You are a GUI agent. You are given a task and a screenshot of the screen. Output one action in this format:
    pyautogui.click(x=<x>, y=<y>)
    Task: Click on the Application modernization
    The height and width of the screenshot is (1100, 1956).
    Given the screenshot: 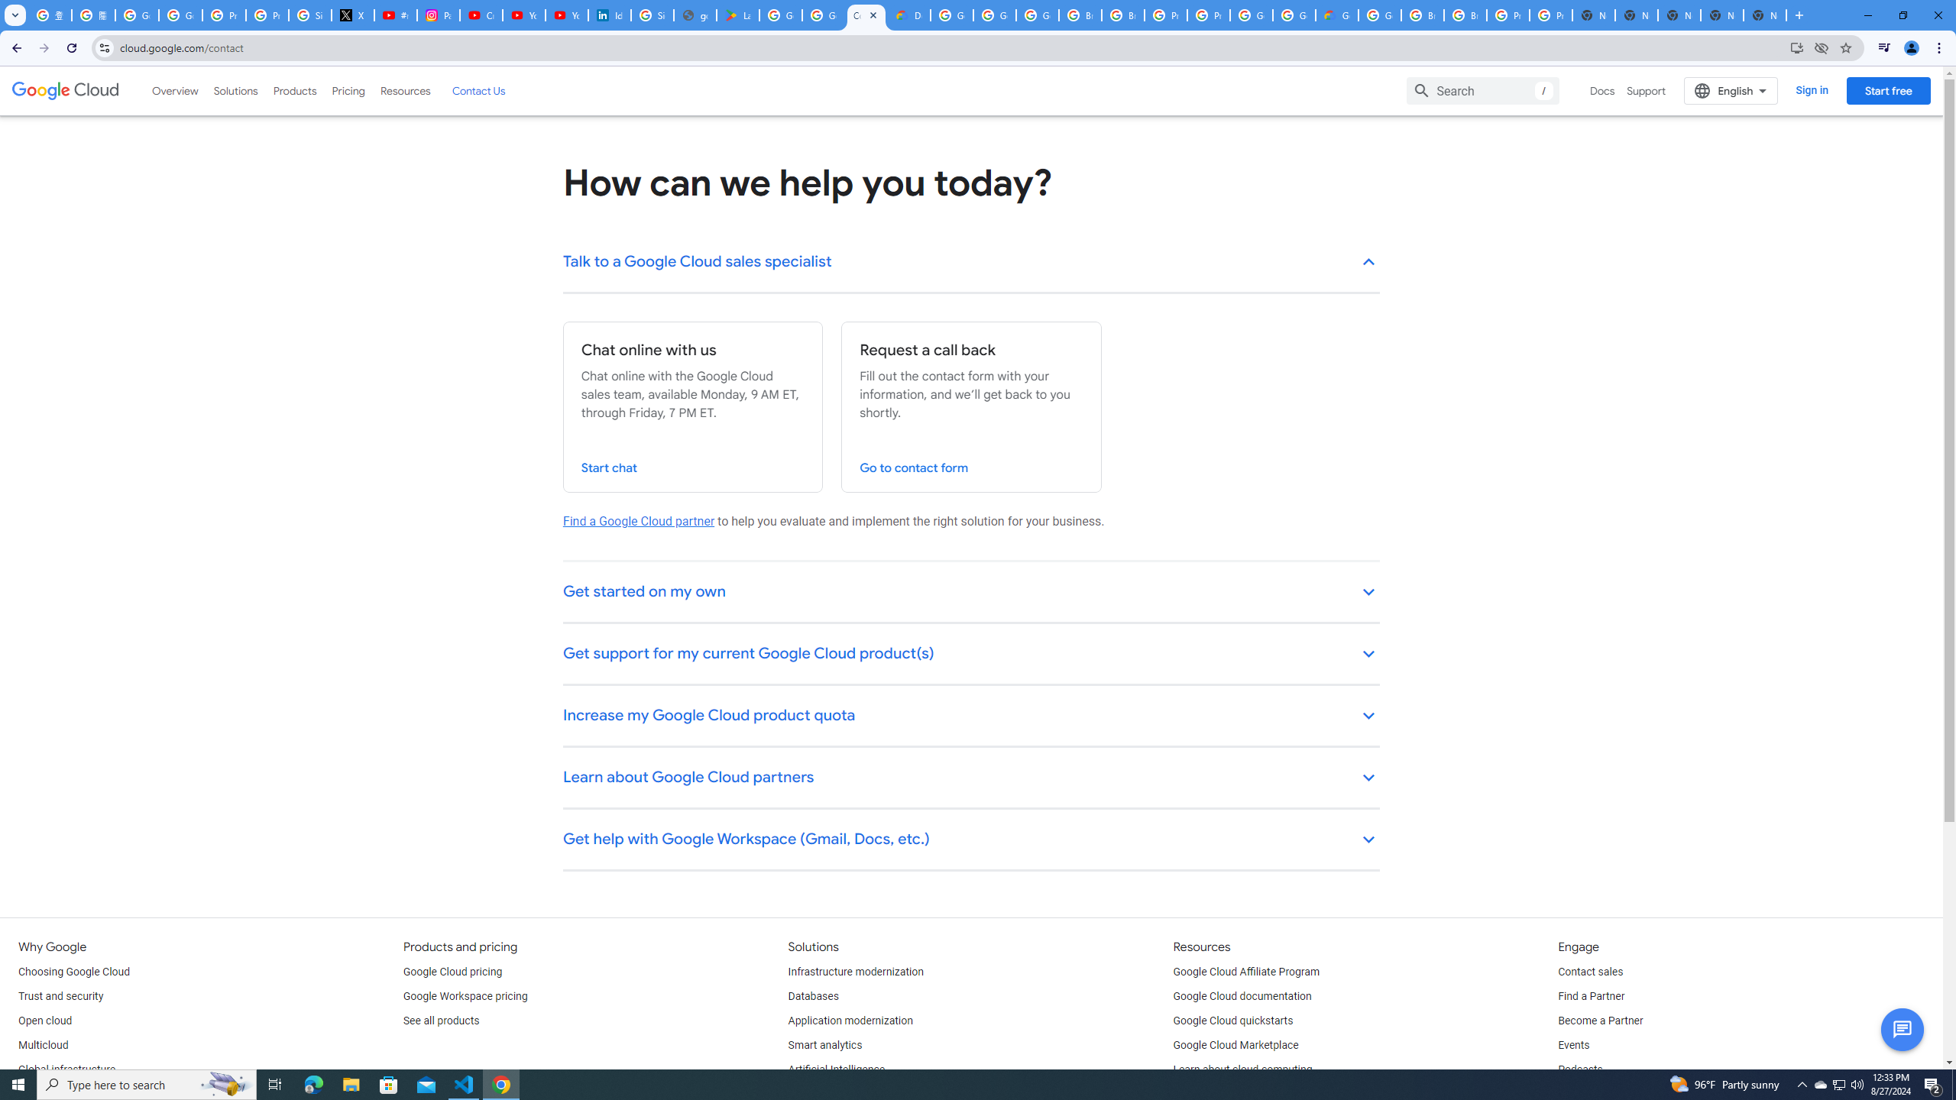 What is the action you would take?
    pyautogui.click(x=850, y=1021)
    